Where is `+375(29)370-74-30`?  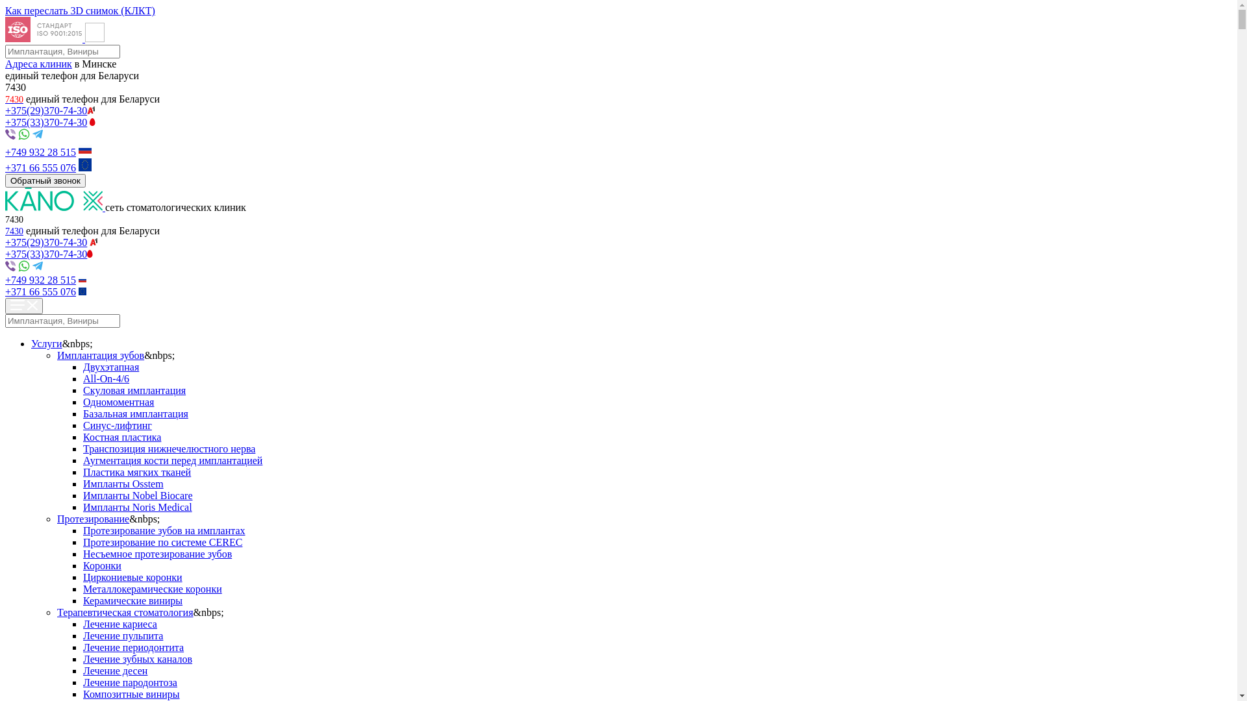 +375(29)370-74-30 is located at coordinates (46, 243).